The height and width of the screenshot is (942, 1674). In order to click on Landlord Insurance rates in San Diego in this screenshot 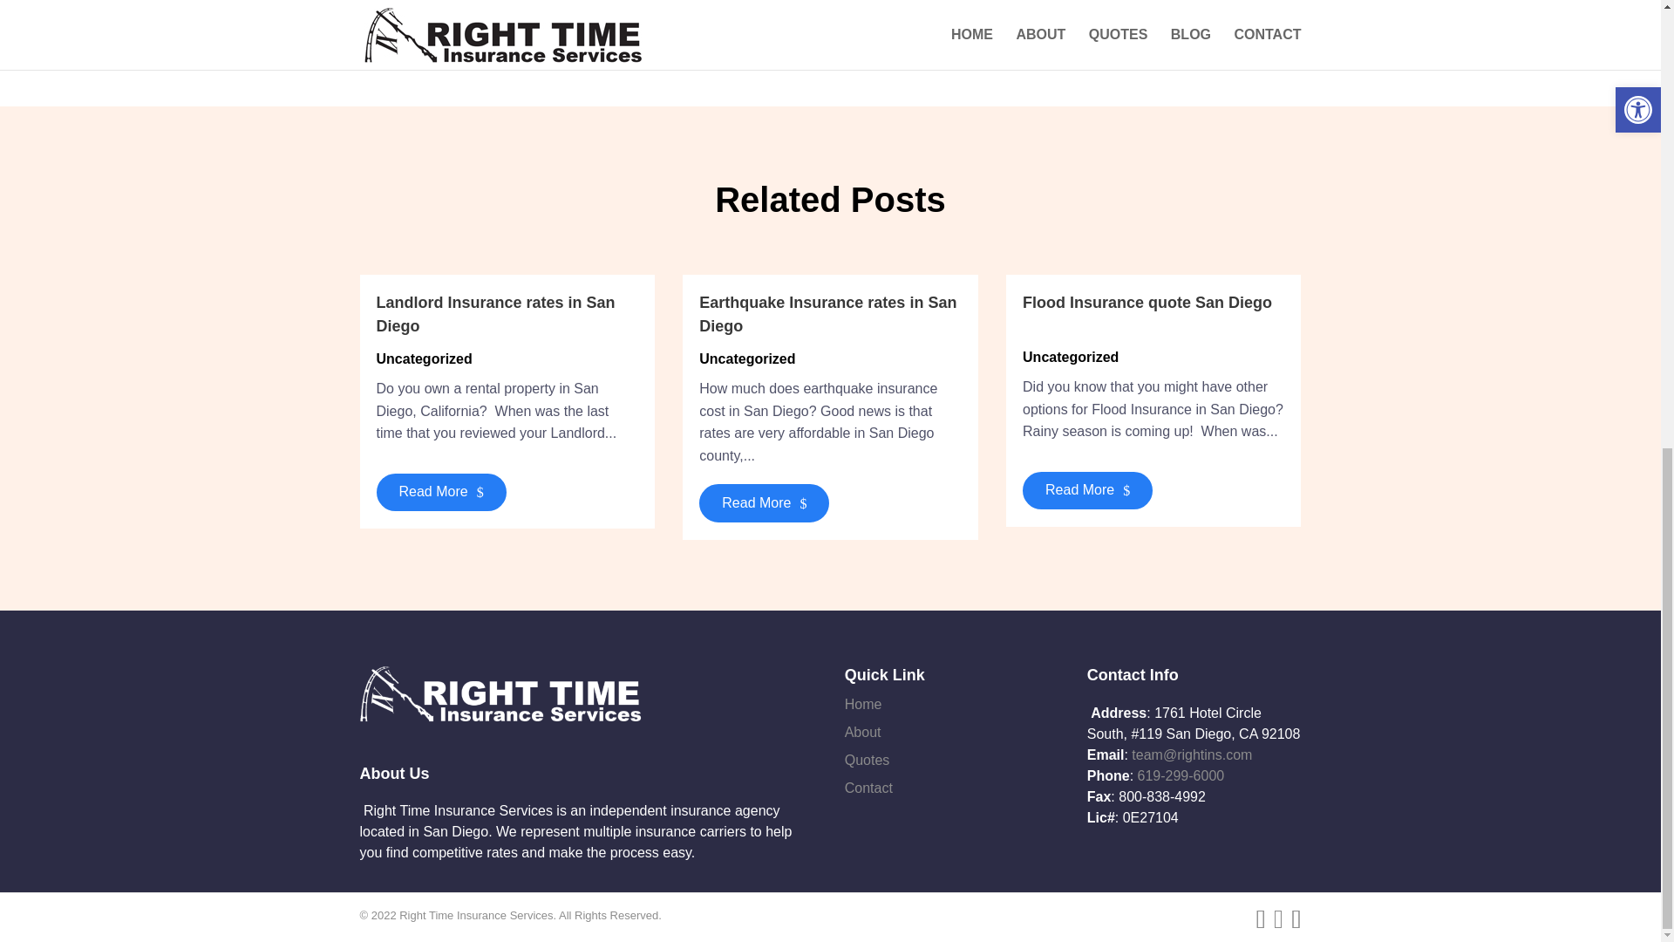, I will do `click(496, 314)`.